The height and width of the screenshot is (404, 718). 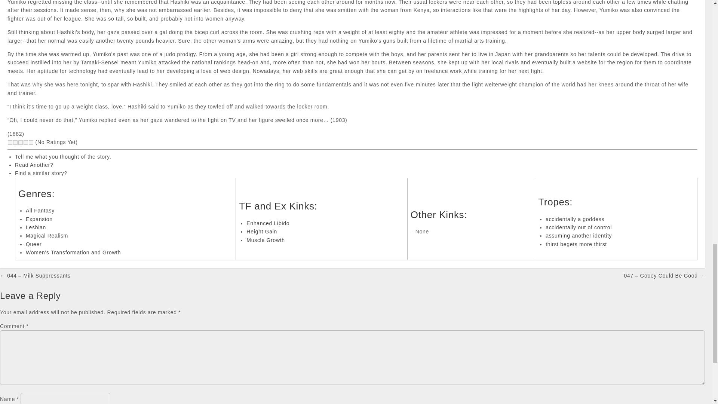 What do you see at coordinates (25, 142) in the screenshot?
I see `4 Stars` at bounding box center [25, 142].